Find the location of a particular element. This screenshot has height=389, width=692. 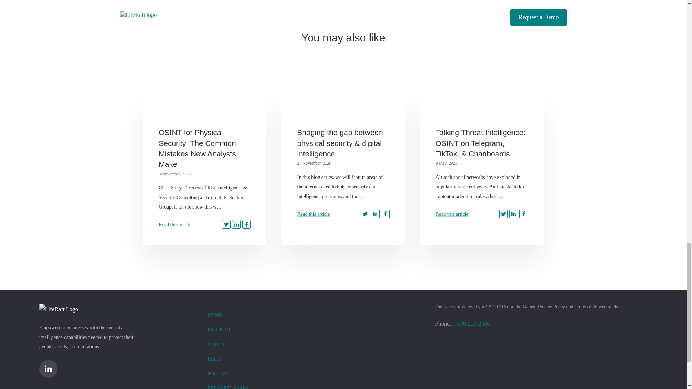

Share on LinkedIn is located at coordinates (375, 214).